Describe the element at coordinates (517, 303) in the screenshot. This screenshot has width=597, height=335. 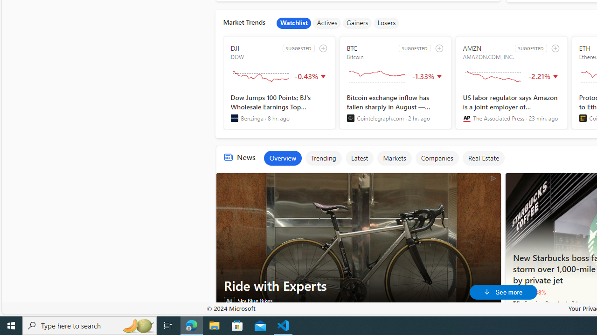
I see `Evening Standard` at that location.